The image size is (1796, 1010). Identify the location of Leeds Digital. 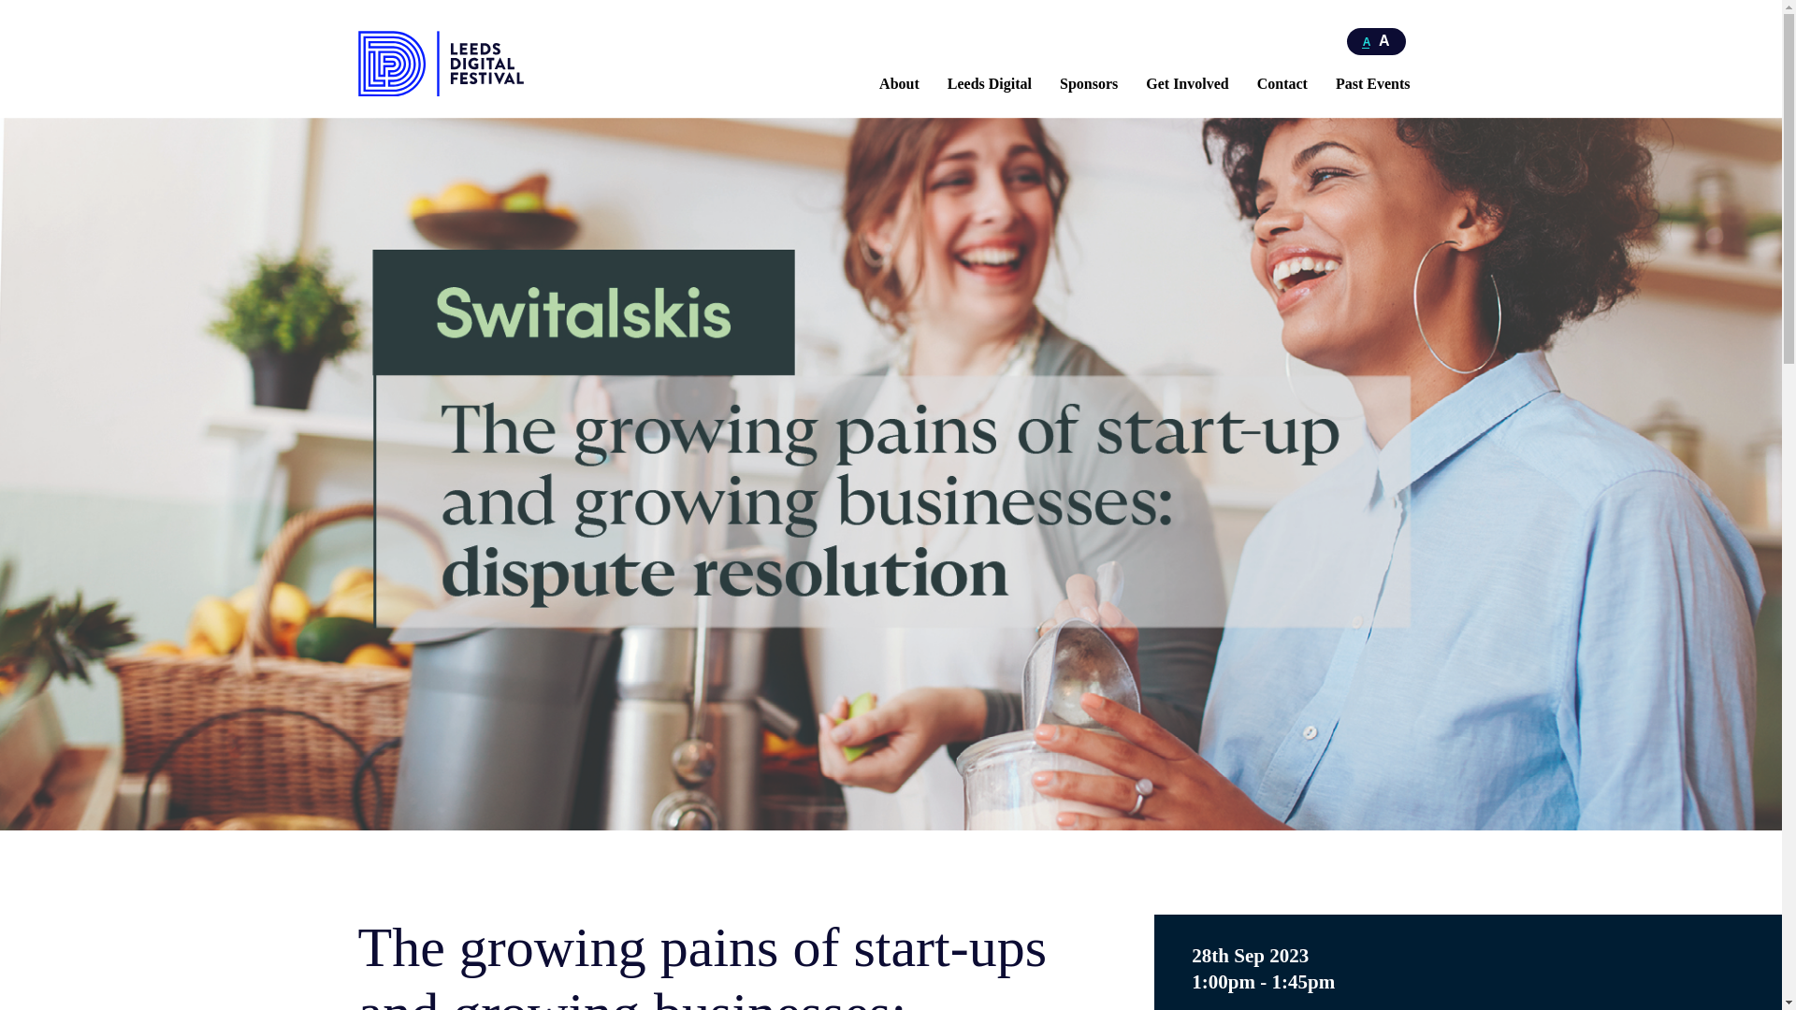
(990, 84).